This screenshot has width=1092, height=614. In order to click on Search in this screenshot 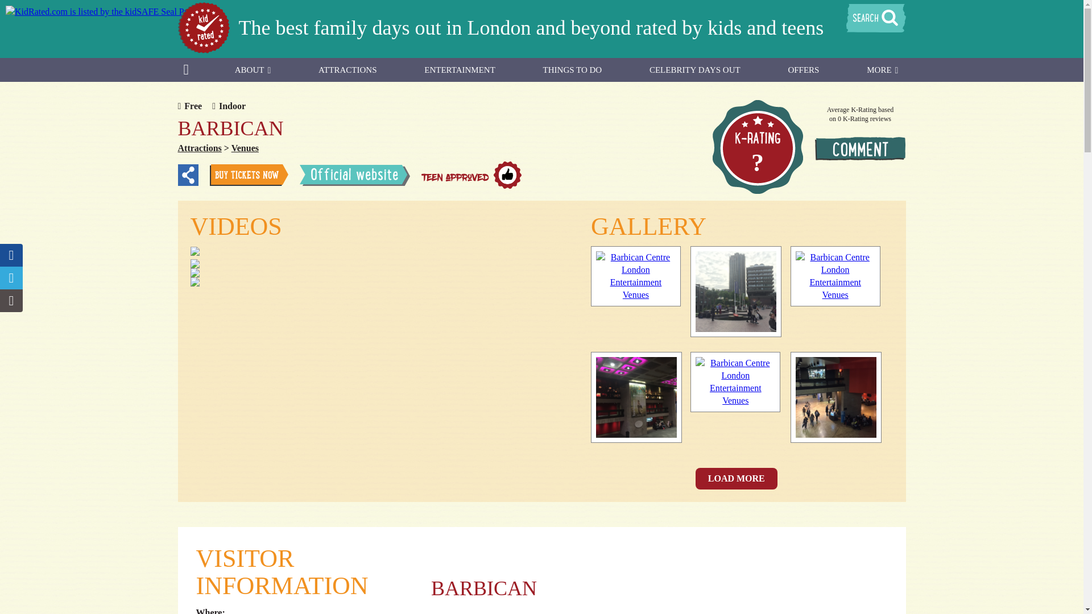, I will do `click(876, 19)`.